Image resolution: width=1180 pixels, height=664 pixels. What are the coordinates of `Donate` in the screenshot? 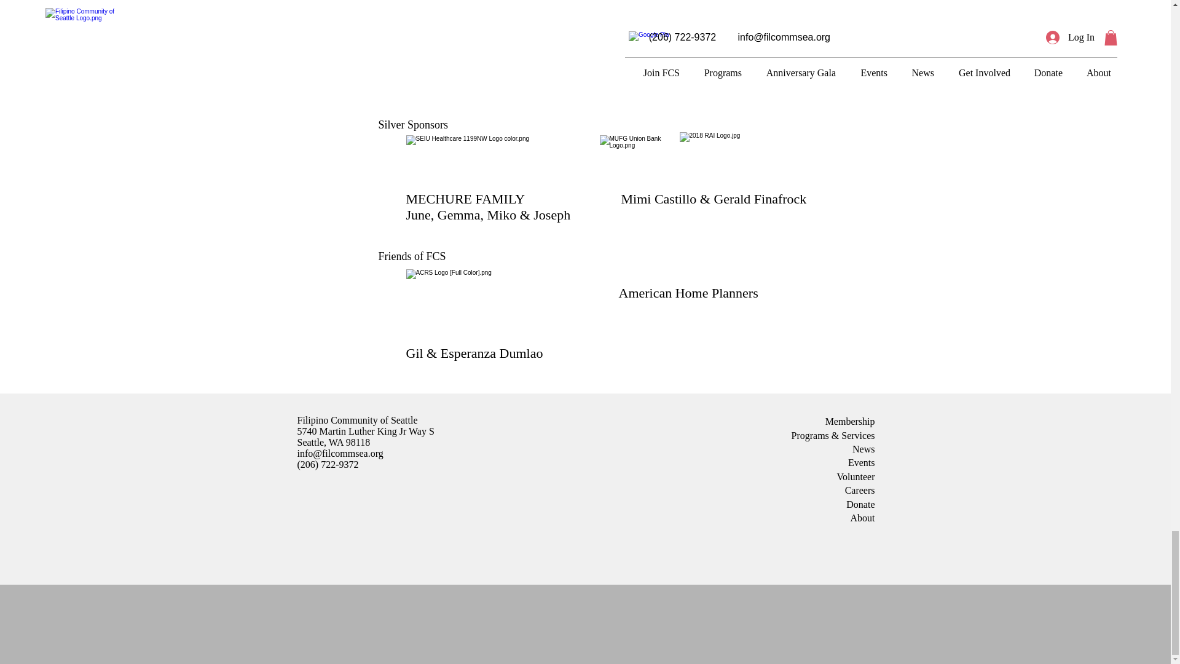 It's located at (860, 504).